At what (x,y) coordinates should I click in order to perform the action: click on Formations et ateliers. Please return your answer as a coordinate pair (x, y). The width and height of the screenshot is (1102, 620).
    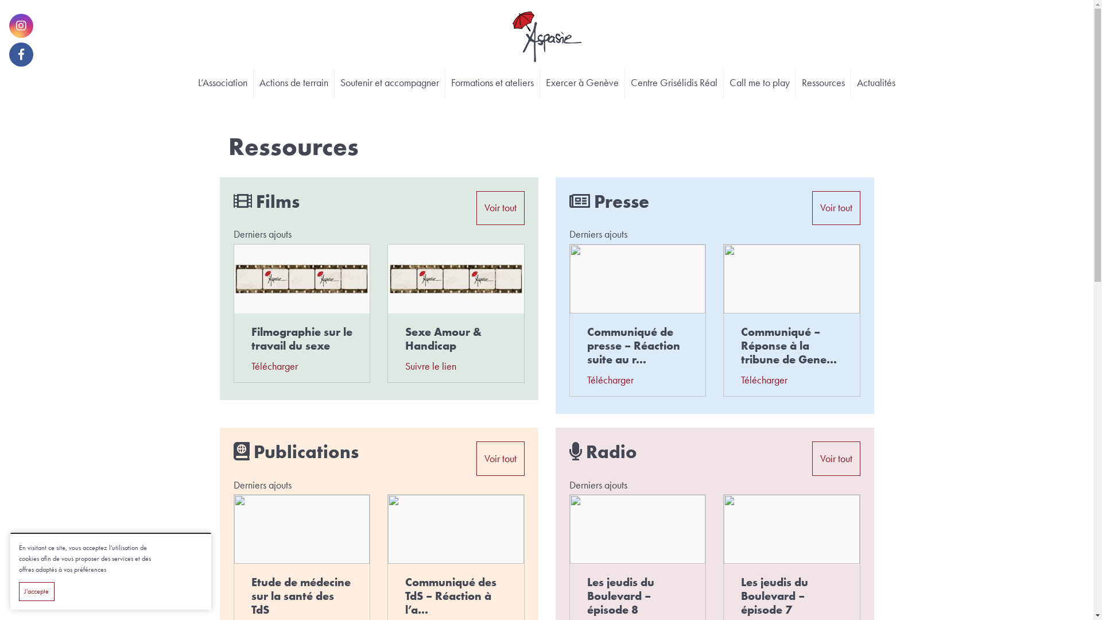
    Looking at the image, I should click on (492, 83).